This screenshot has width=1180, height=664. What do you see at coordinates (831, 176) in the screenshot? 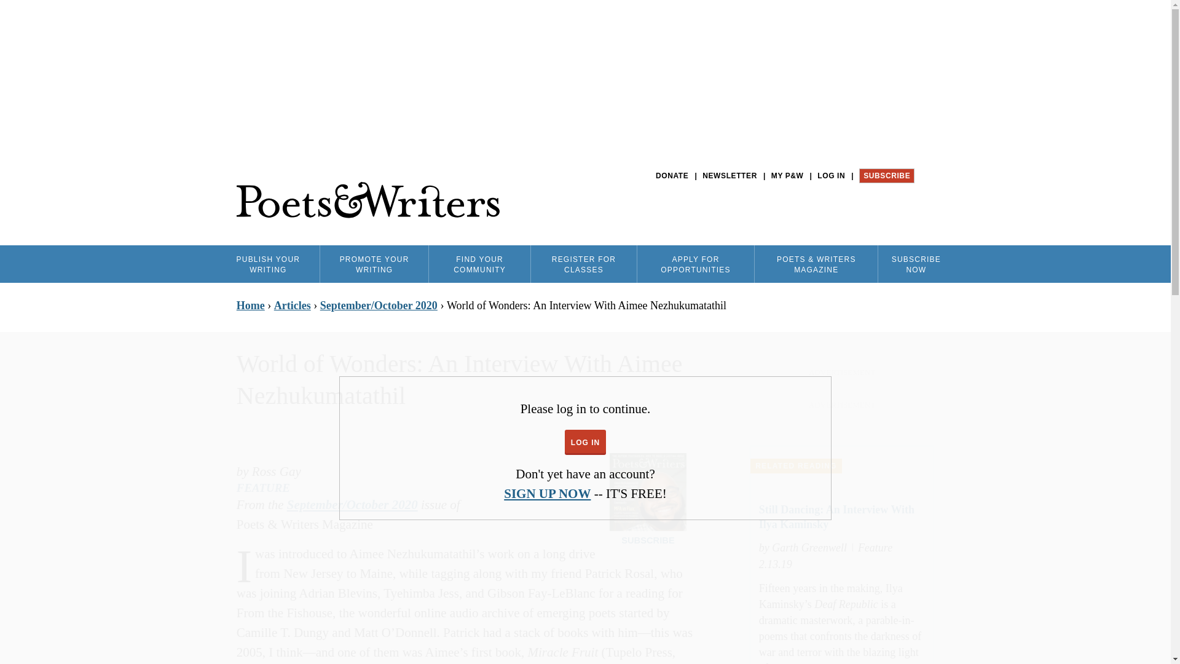
I see `LOG IN` at bounding box center [831, 176].